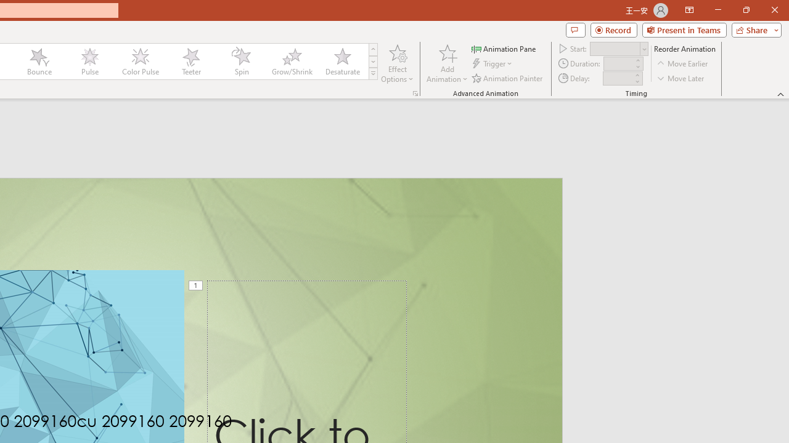 The width and height of the screenshot is (789, 443). I want to click on Animation Painter, so click(508, 78).